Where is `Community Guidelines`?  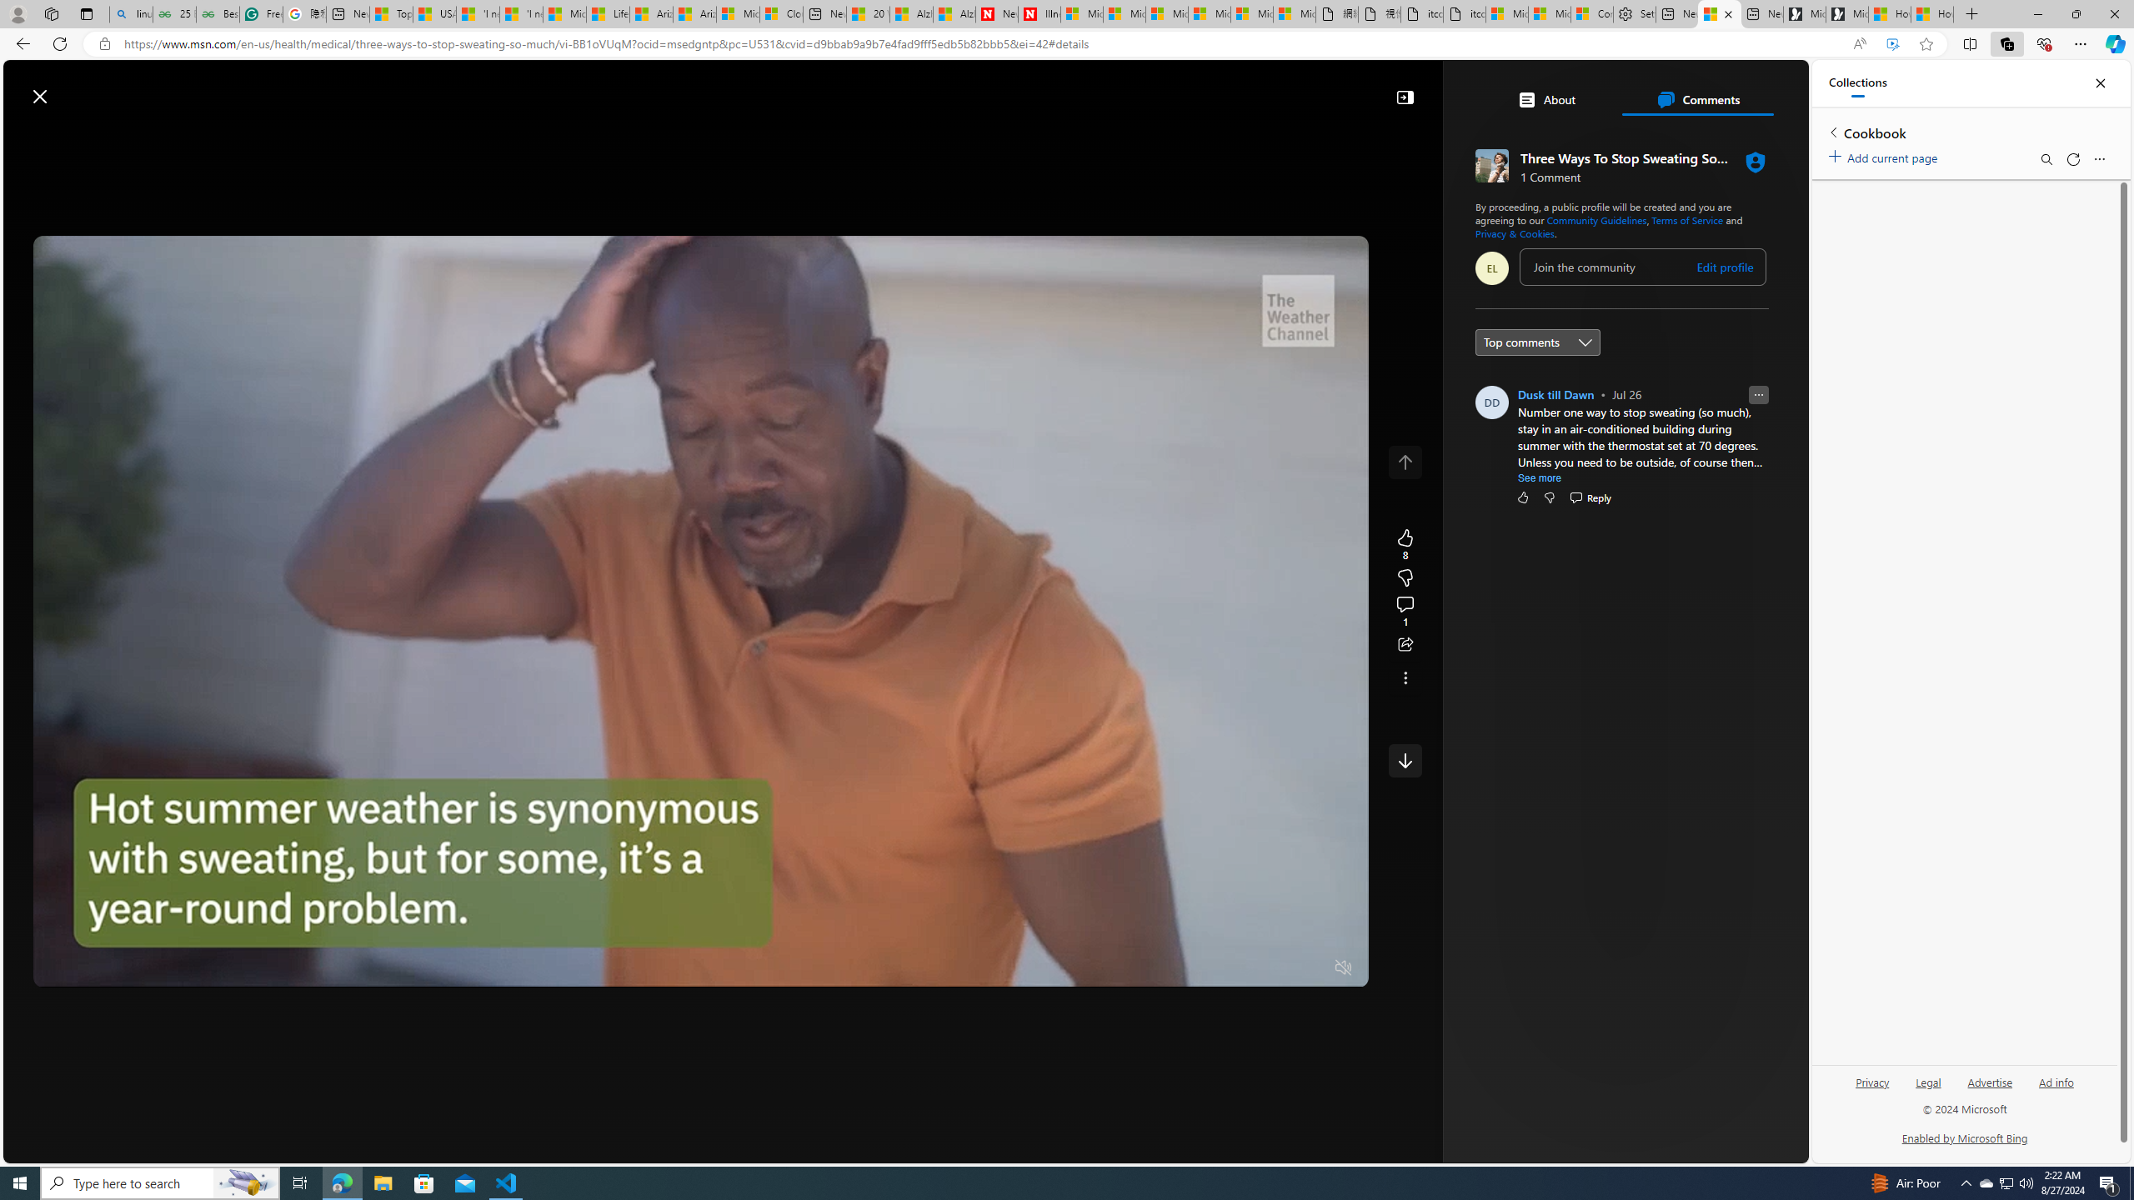
Community Guidelines is located at coordinates (1597, 220).